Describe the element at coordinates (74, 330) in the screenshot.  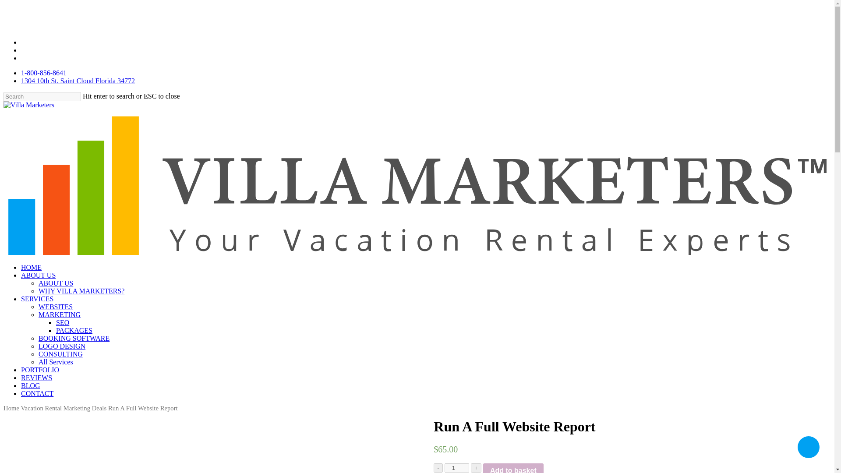
I see `PACKAGES` at that location.